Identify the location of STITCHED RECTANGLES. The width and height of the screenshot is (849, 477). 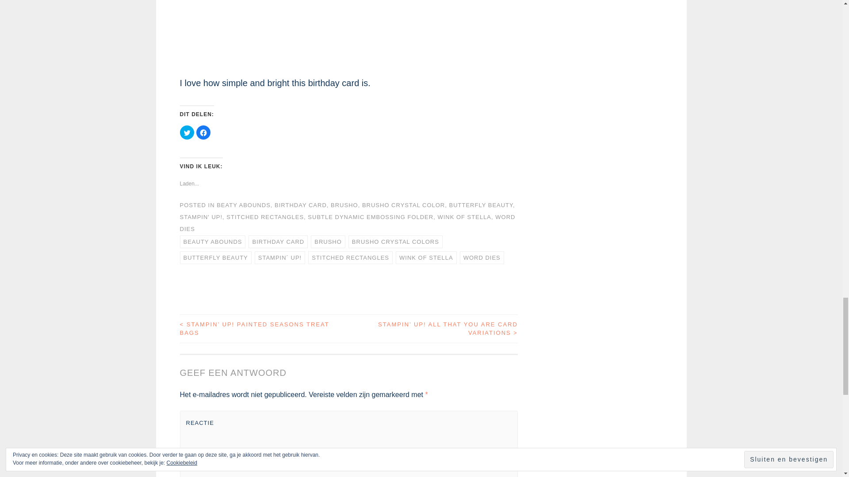
(350, 258).